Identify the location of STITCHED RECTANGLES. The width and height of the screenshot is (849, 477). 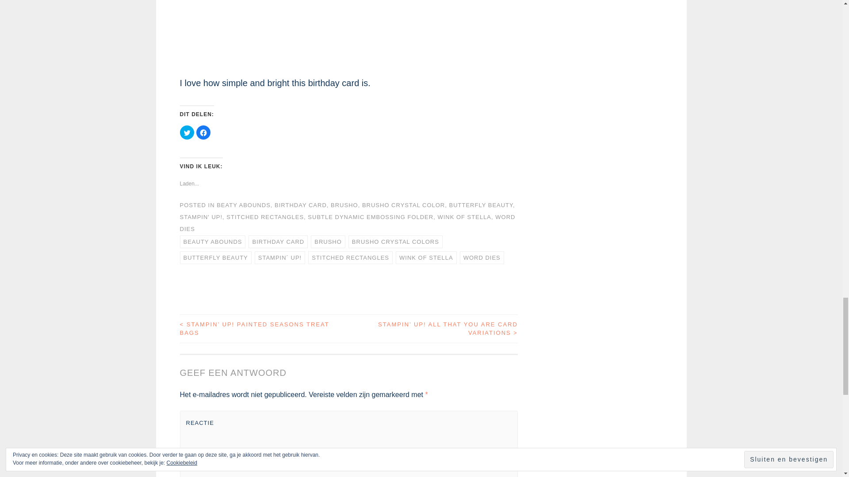
(350, 258).